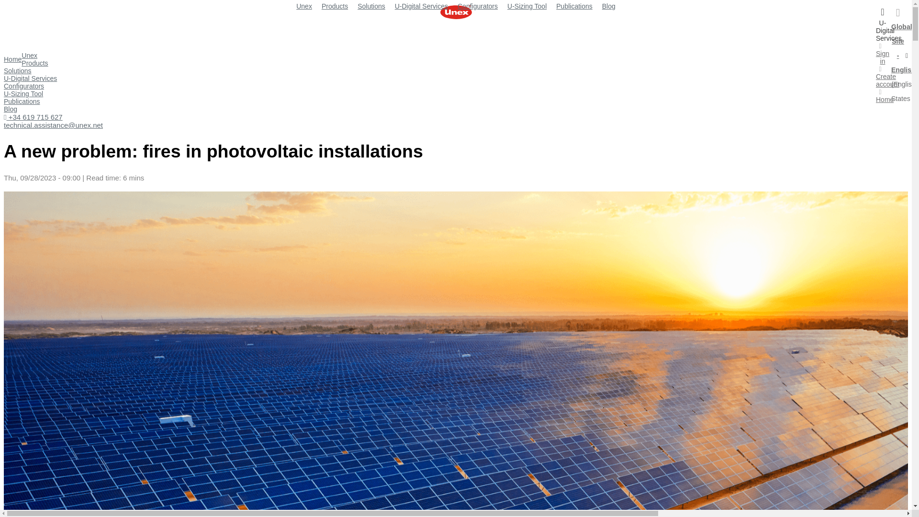 The width and height of the screenshot is (919, 517). Describe the element at coordinates (478, 6) in the screenshot. I see `Configurators` at that location.